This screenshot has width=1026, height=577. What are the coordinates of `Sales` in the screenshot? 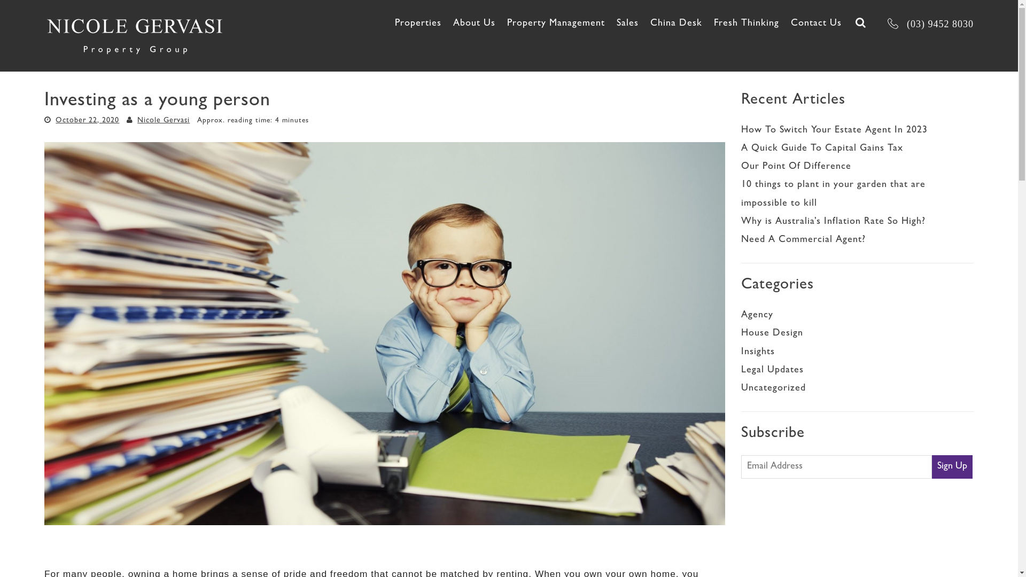 It's located at (627, 24).